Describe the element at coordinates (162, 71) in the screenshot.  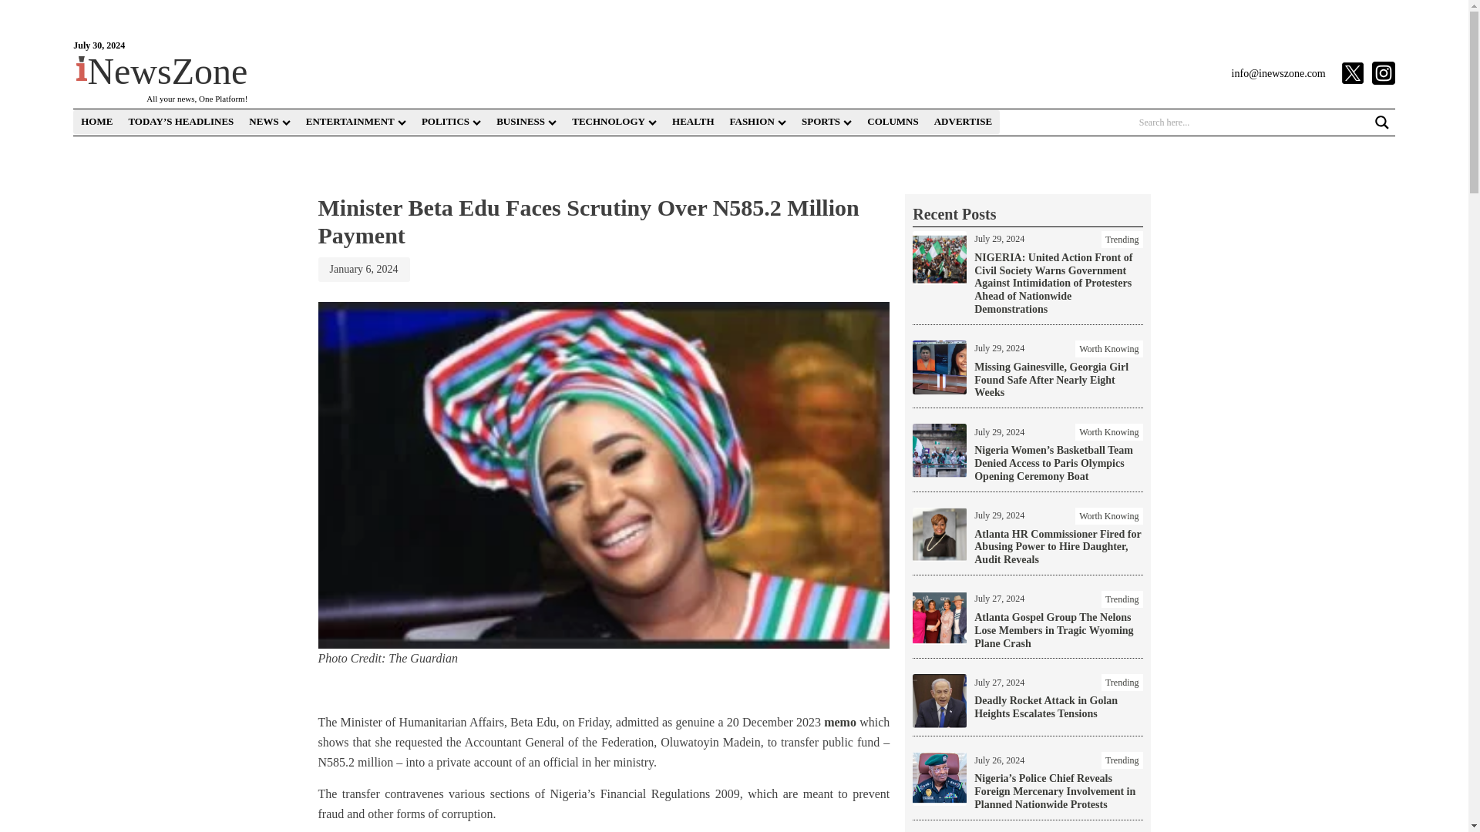
I see `NewsZone` at that location.